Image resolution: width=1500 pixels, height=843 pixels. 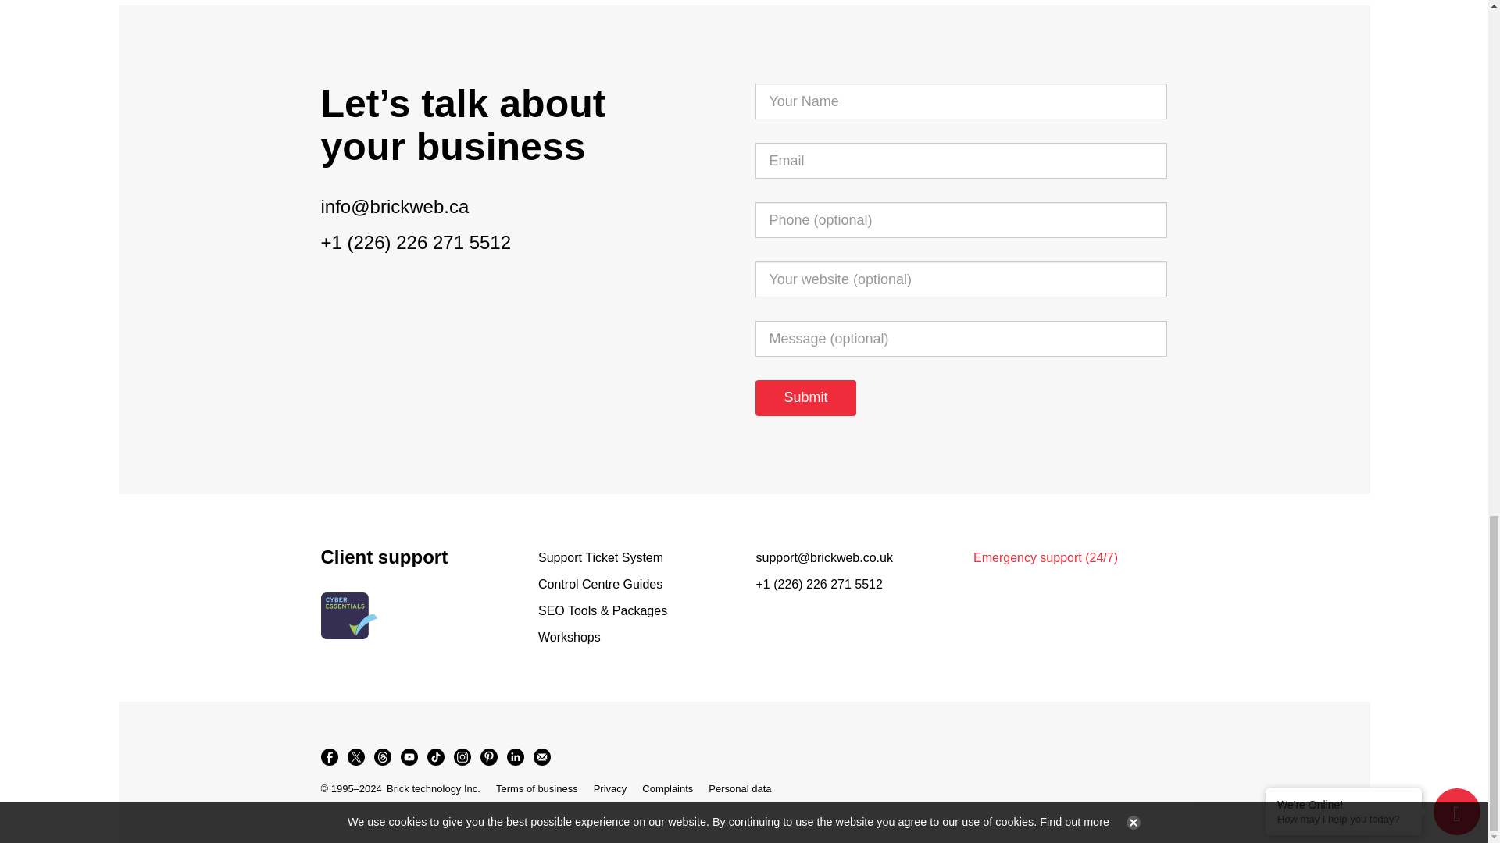 What do you see at coordinates (514, 757) in the screenshot?
I see `LinkedIn` at bounding box center [514, 757].